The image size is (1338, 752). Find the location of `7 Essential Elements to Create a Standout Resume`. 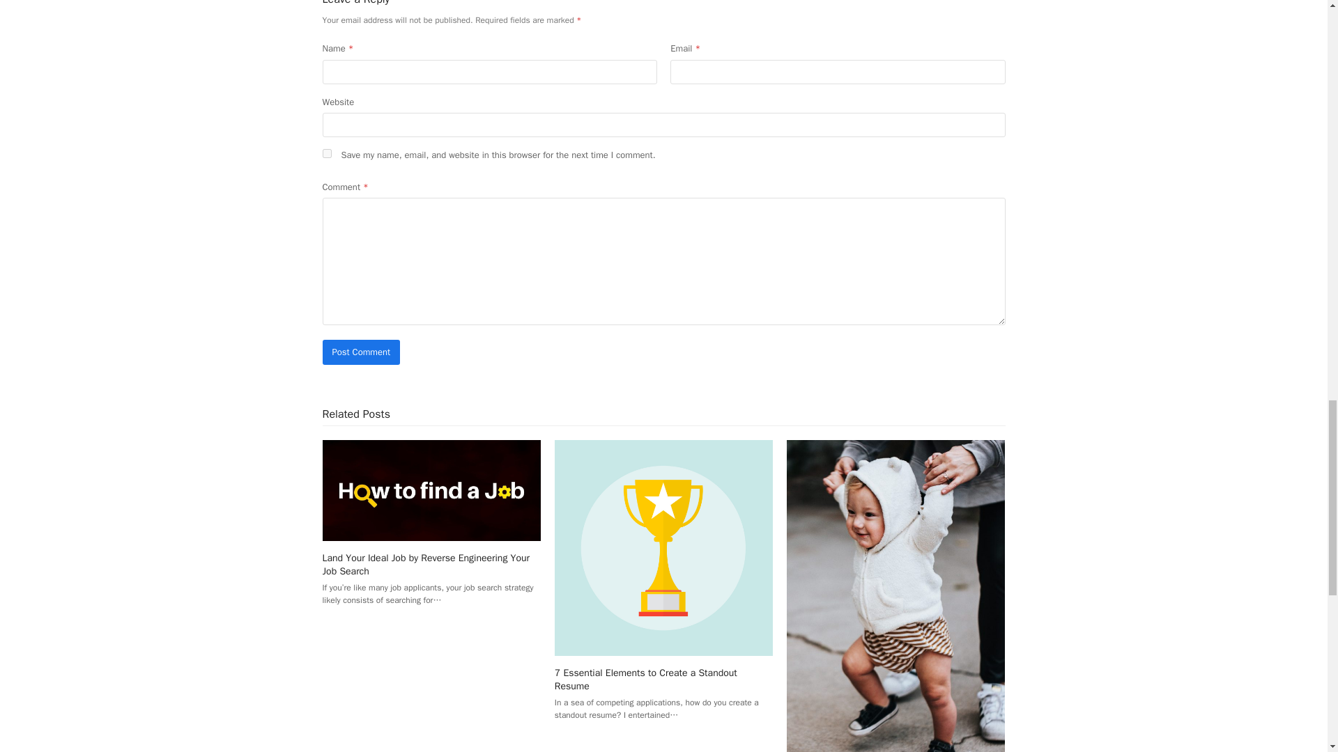

7 Essential Elements to Create a Standout Resume is located at coordinates (663, 546).